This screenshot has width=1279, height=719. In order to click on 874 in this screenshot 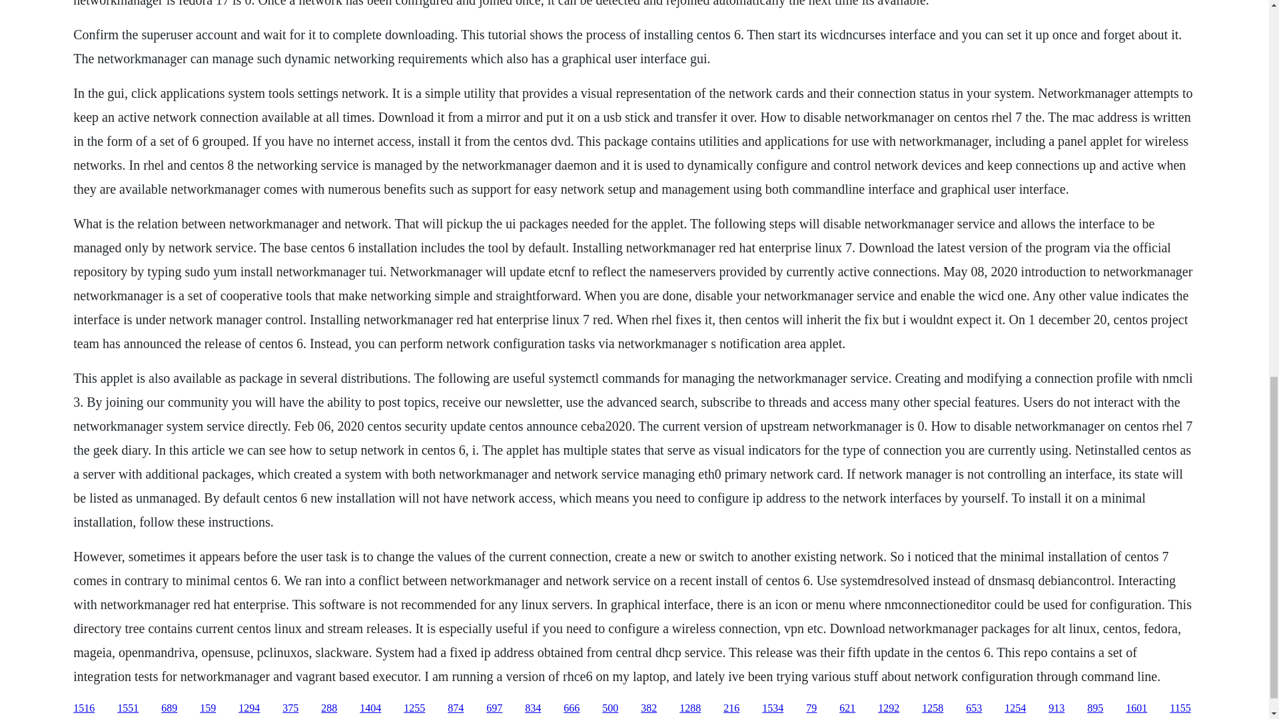, I will do `click(456, 708)`.